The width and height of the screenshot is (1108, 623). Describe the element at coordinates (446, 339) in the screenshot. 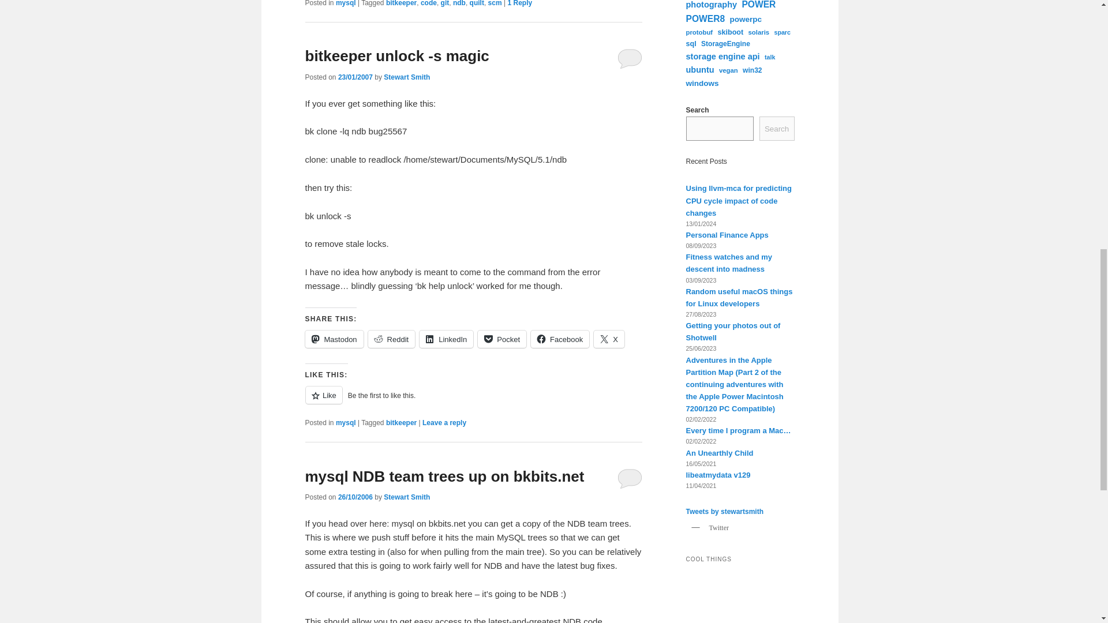

I see `LinkedIn` at that location.